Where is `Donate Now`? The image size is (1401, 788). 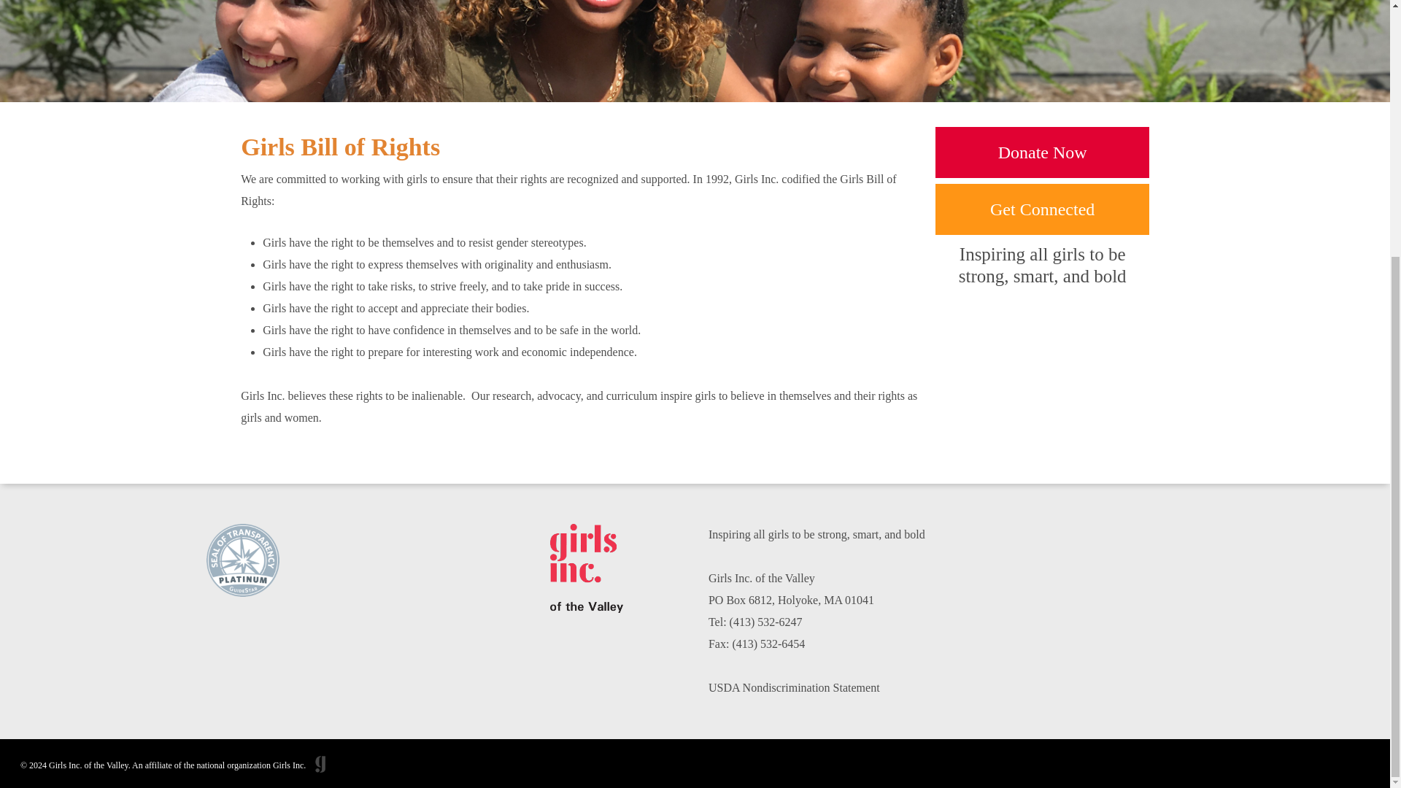
Donate Now is located at coordinates (1042, 152).